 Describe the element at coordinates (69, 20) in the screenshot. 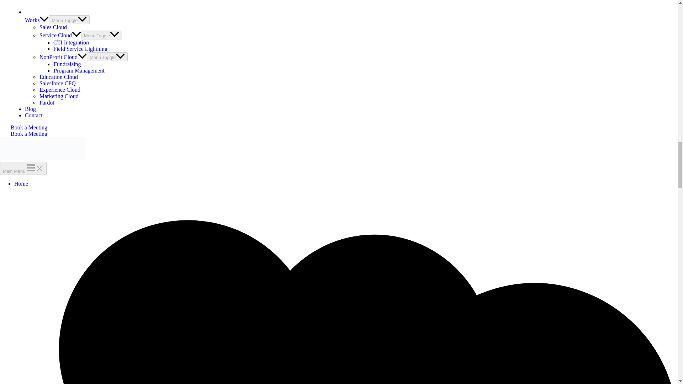

I see `Menu Toggle` at that location.